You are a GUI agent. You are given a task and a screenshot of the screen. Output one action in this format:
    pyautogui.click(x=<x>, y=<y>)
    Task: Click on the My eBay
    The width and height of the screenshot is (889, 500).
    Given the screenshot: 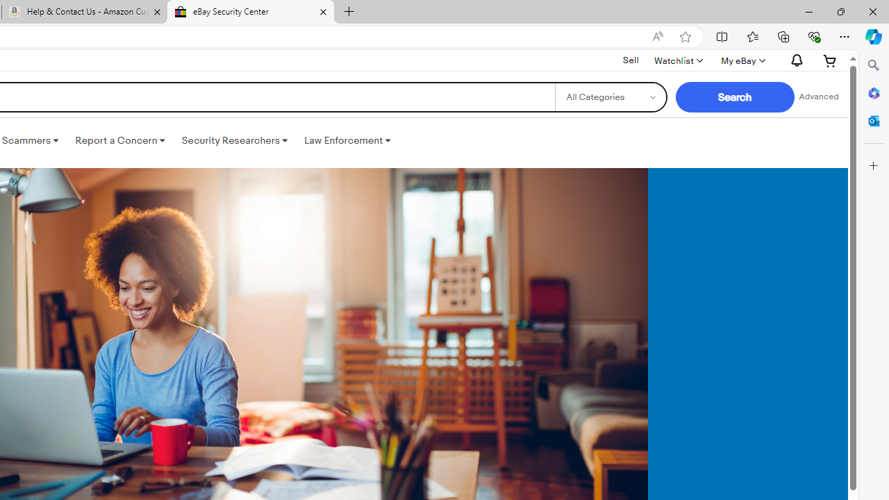 What is the action you would take?
    pyautogui.click(x=742, y=60)
    